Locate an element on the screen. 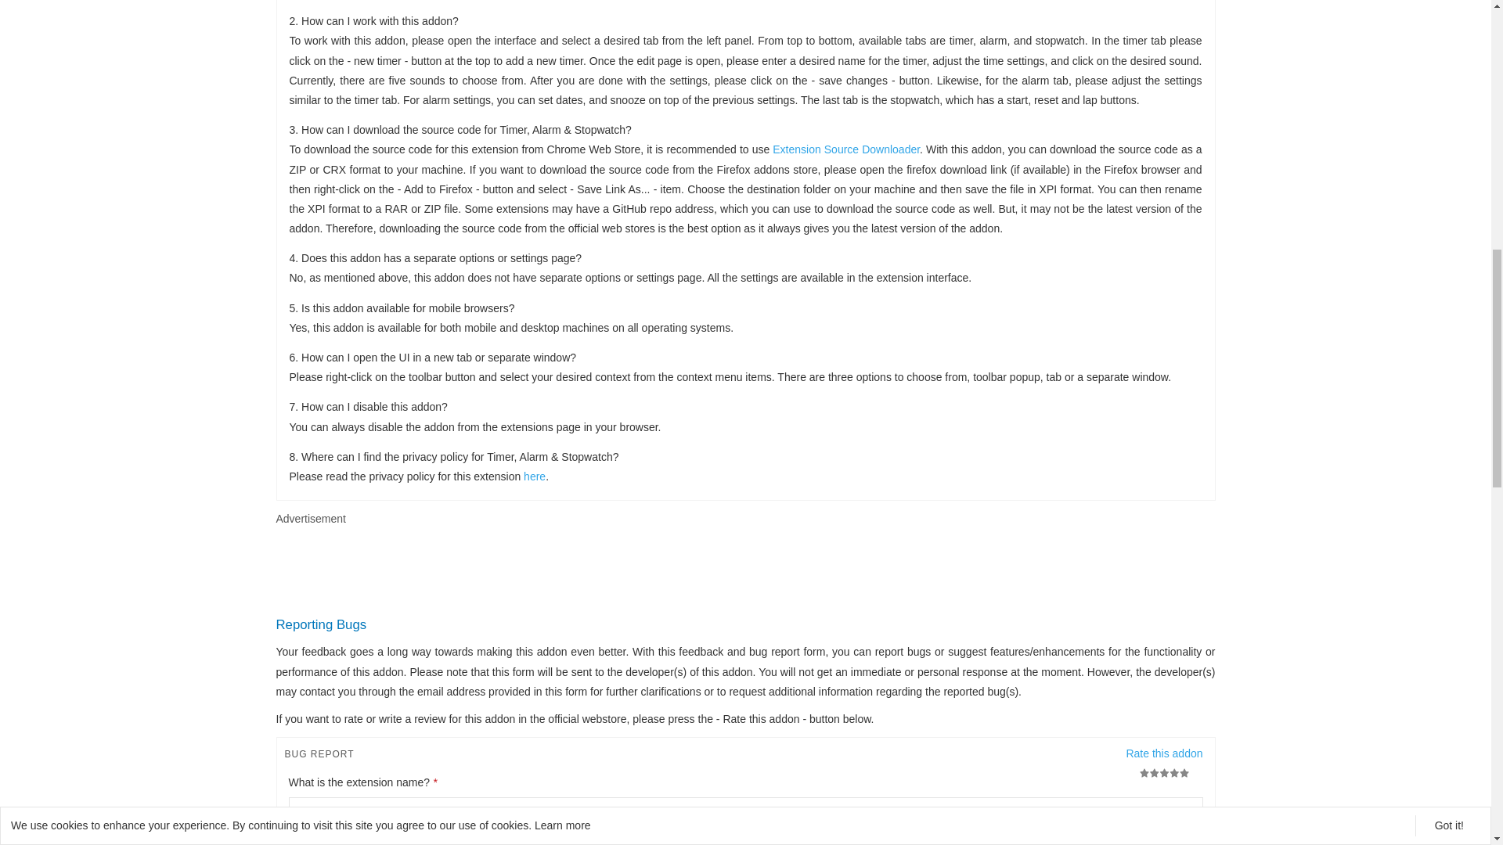 The image size is (1503, 845). Extension Source Downloader is located at coordinates (845, 149).